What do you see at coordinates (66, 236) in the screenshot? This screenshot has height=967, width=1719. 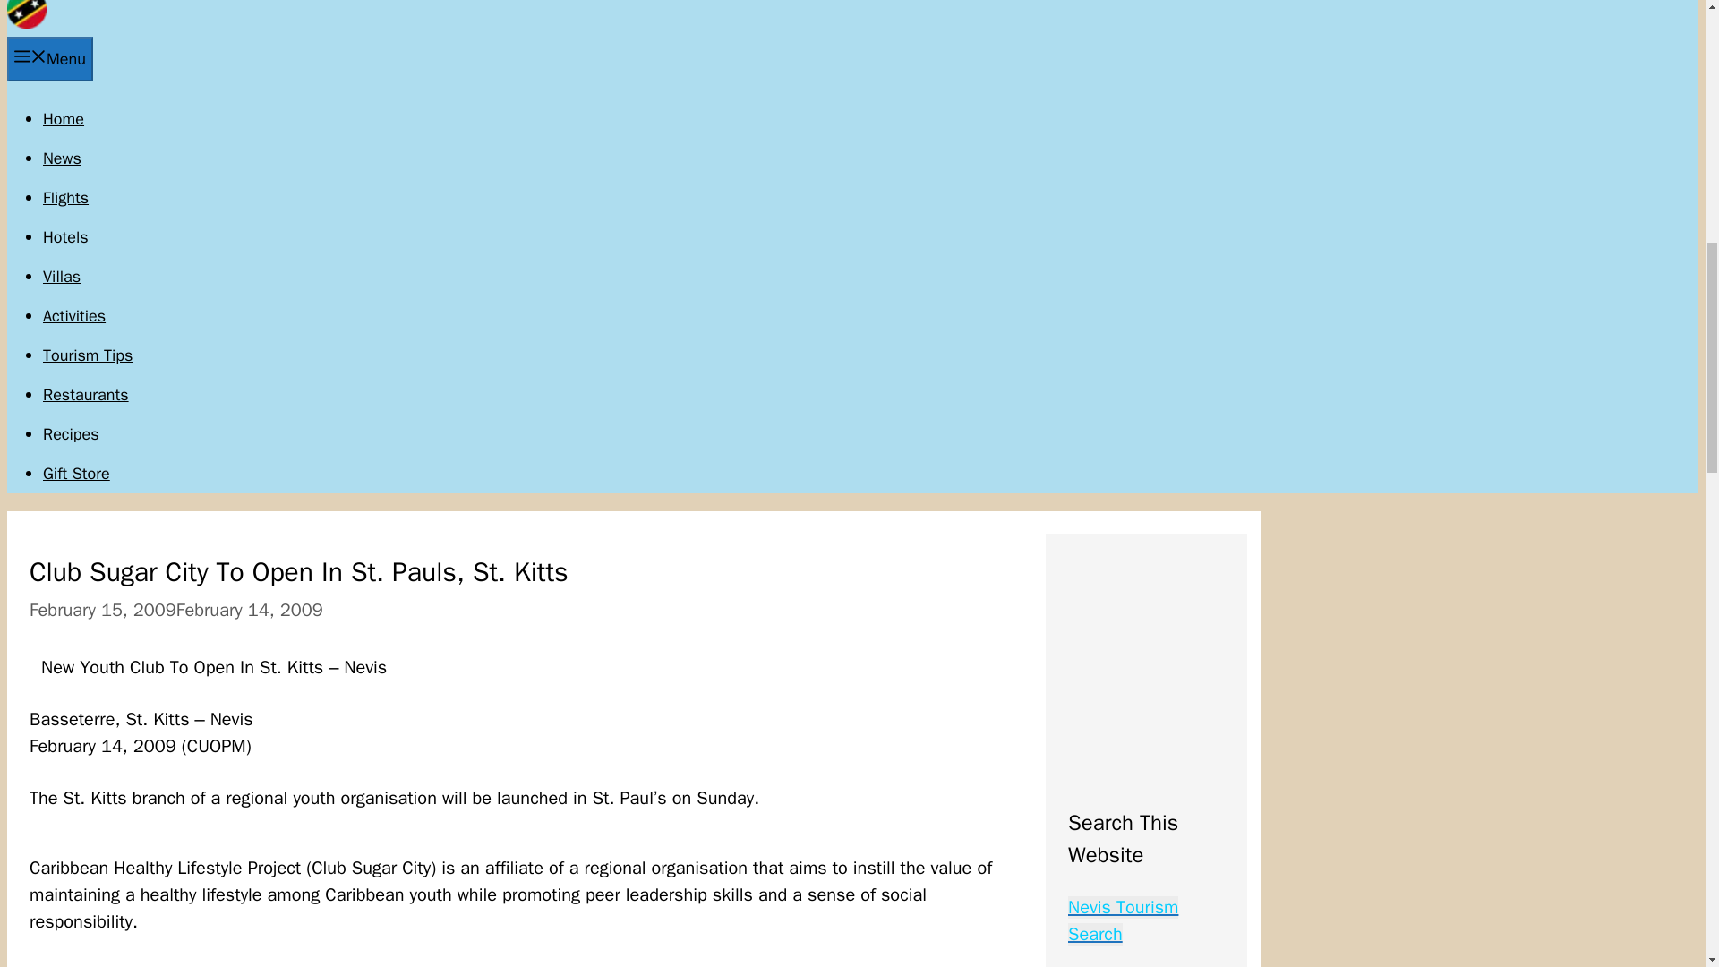 I see `Hotels` at bounding box center [66, 236].